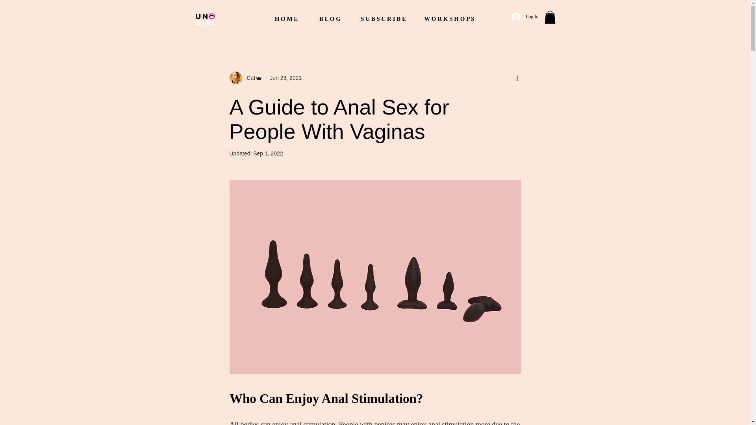  What do you see at coordinates (383, 19) in the screenshot?
I see `S U B S C R I B E` at bounding box center [383, 19].